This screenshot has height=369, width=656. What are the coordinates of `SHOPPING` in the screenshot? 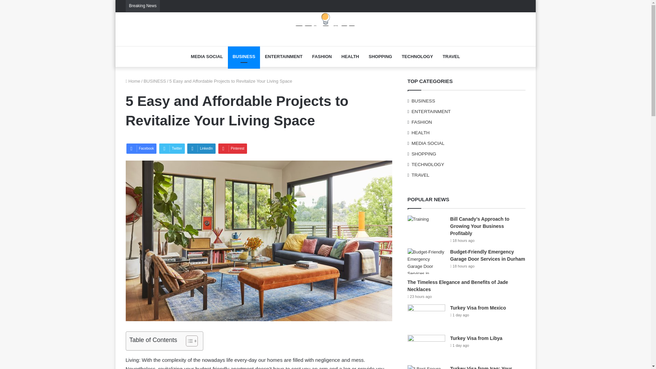 It's located at (380, 57).